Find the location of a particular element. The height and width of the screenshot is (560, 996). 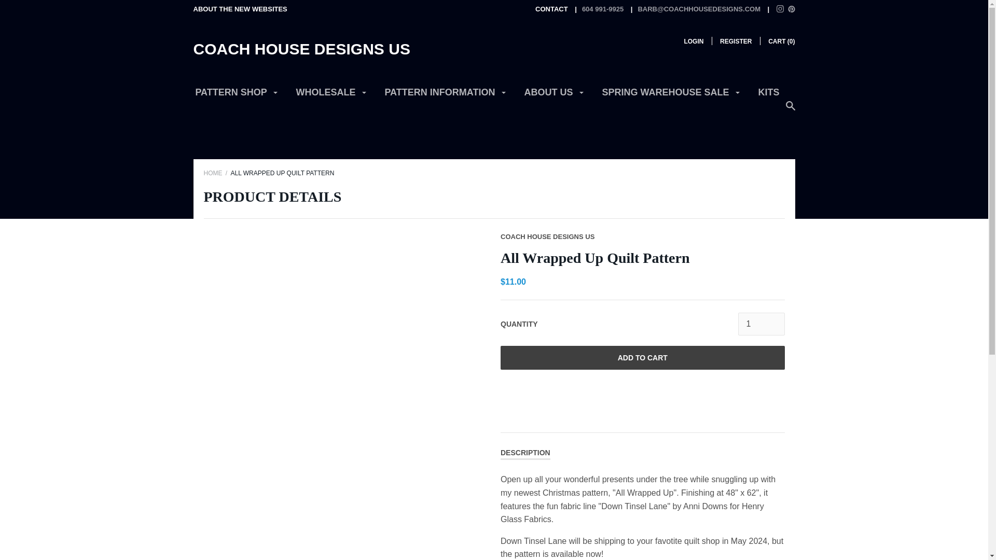

ABOUT THE NEW WEBSITES is located at coordinates (240, 8).